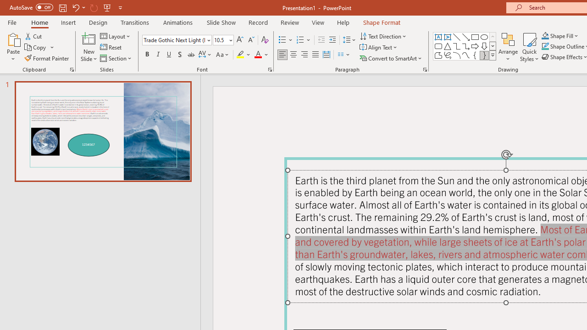  Describe the element at coordinates (239, 40) in the screenshot. I see `Increase Font Size` at that location.